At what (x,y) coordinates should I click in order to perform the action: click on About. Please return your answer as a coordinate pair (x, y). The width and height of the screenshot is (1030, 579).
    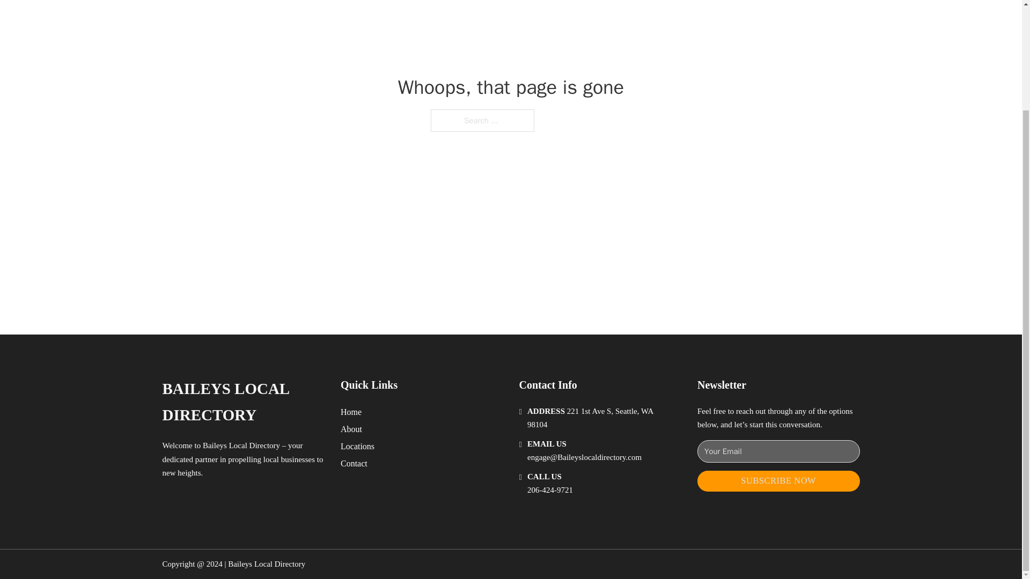
    Looking at the image, I should click on (351, 429).